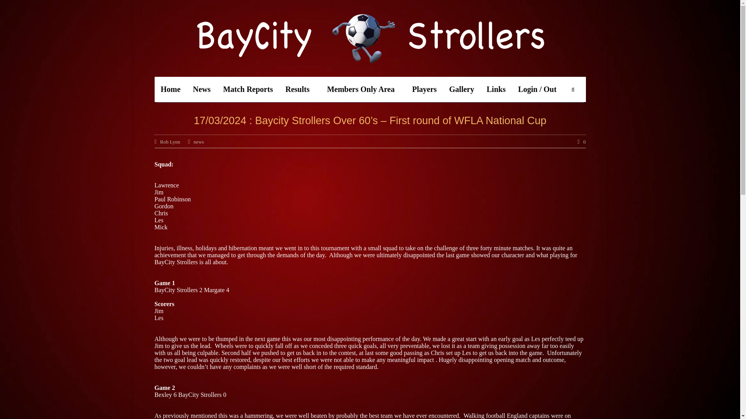  I want to click on Home, so click(171, 89).